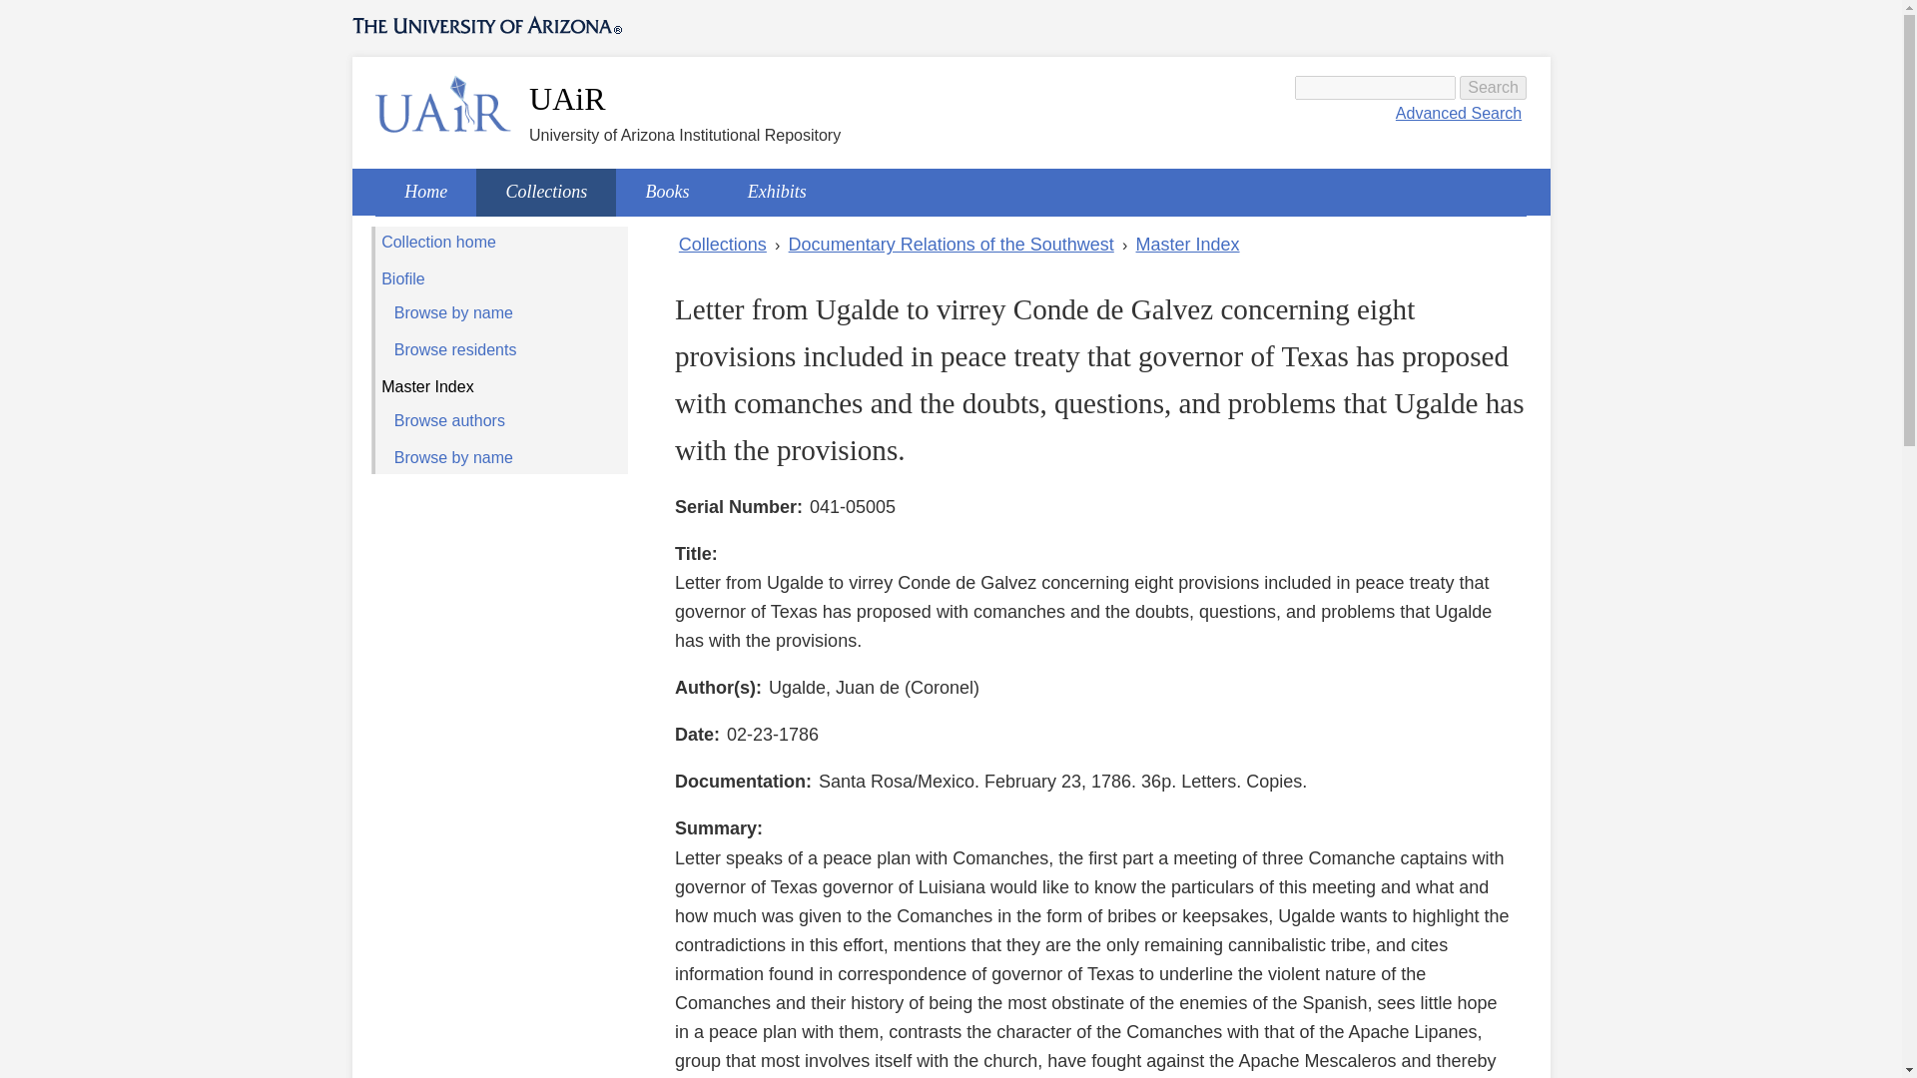  What do you see at coordinates (722, 246) in the screenshot?
I see `Collections` at bounding box center [722, 246].